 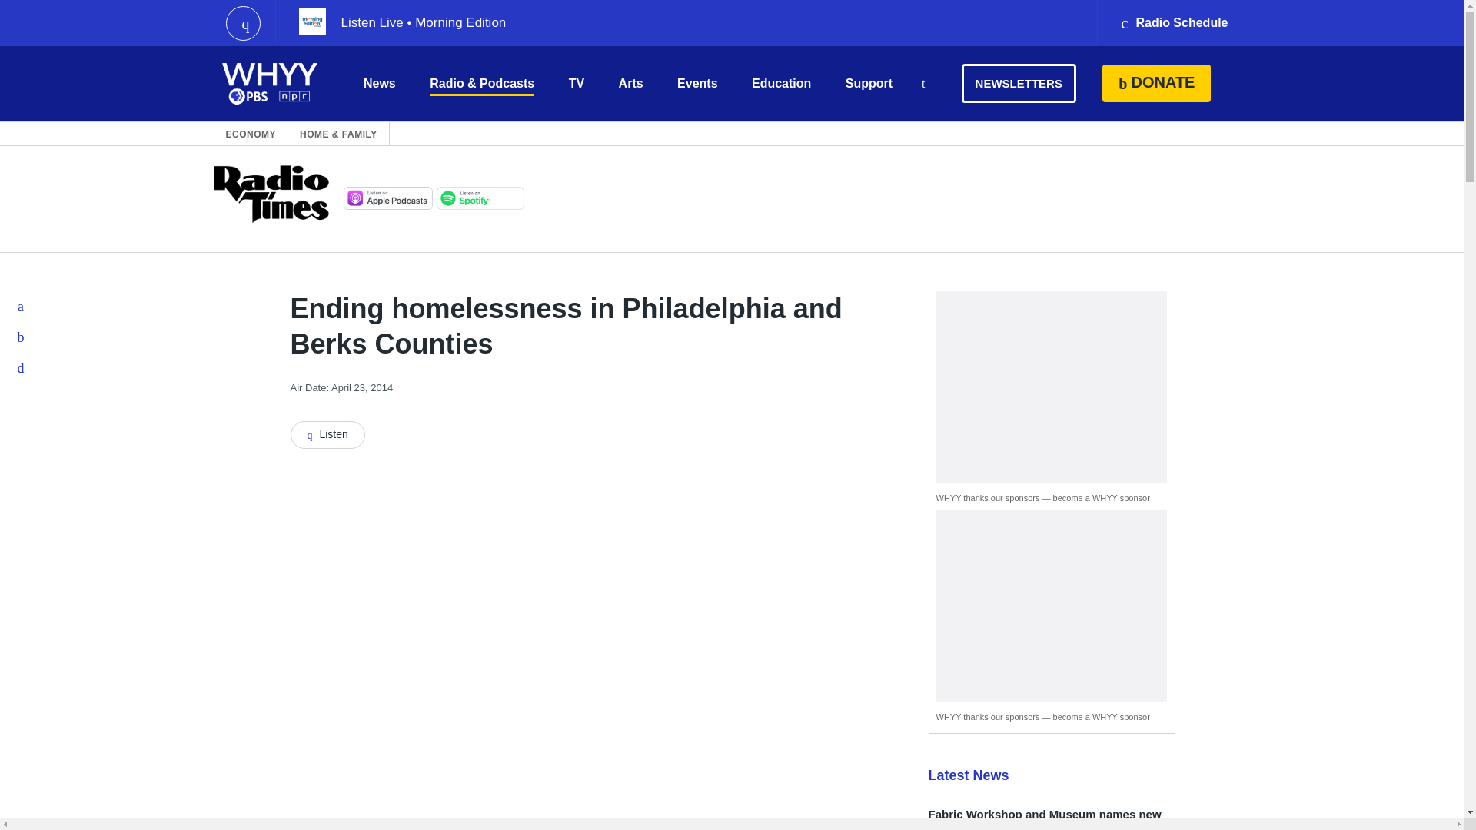 I want to click on ECONOMY, so click(x=251, y=134).